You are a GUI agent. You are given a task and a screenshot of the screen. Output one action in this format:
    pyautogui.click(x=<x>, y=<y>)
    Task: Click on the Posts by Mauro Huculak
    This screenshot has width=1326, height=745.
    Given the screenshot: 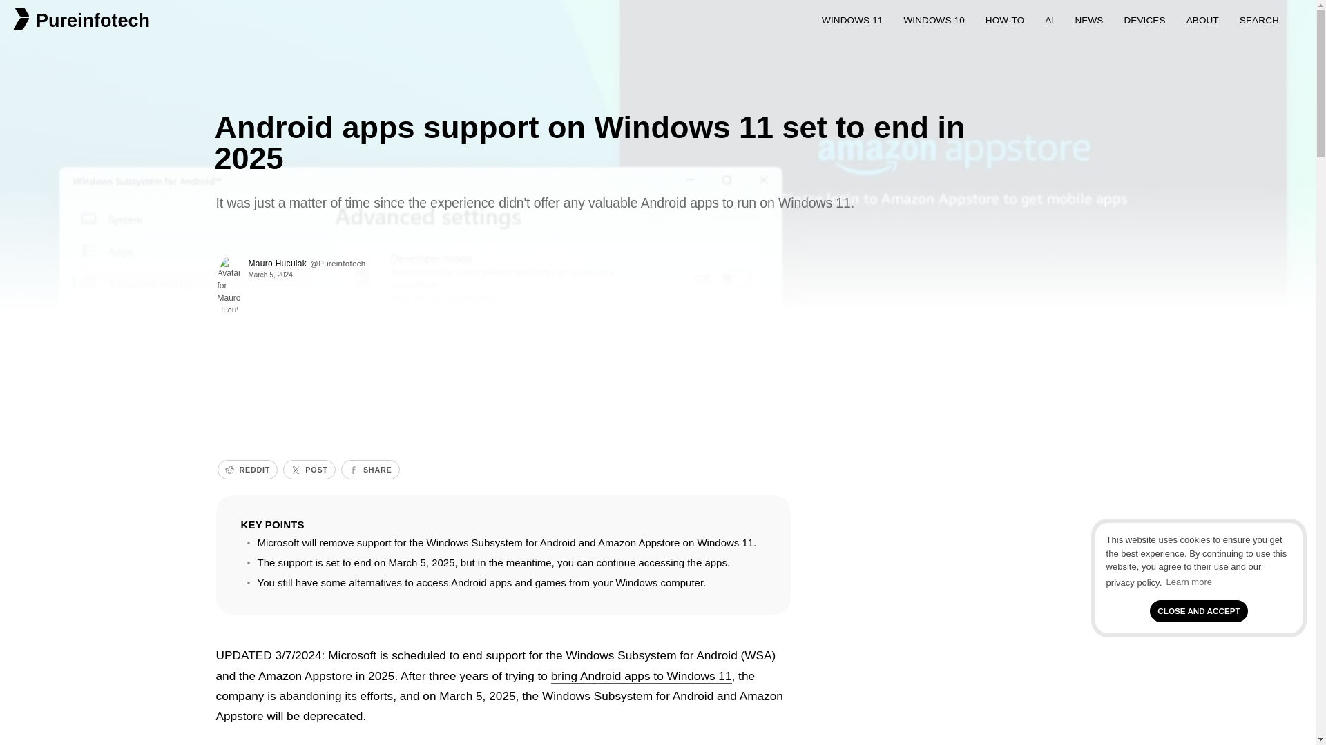 What is the action you would take?
    pyautogui.click(x=278, y=263)
    